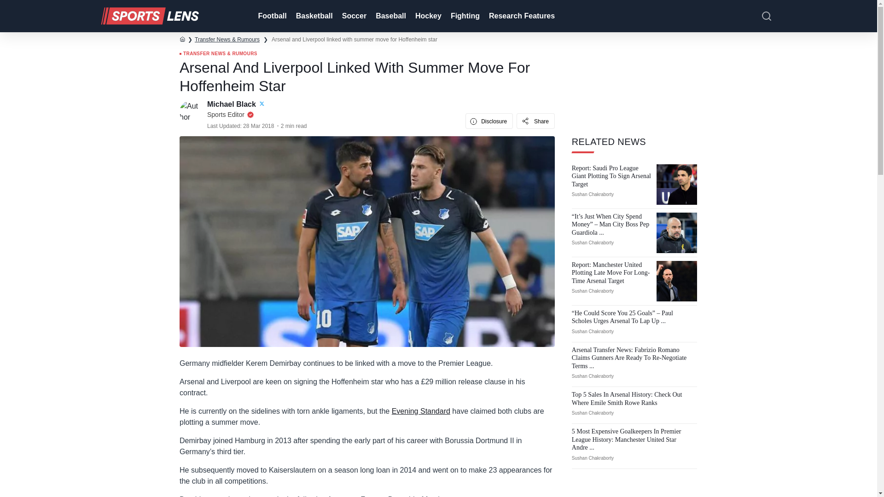  I want to click on Baseball, so click(390, 16).